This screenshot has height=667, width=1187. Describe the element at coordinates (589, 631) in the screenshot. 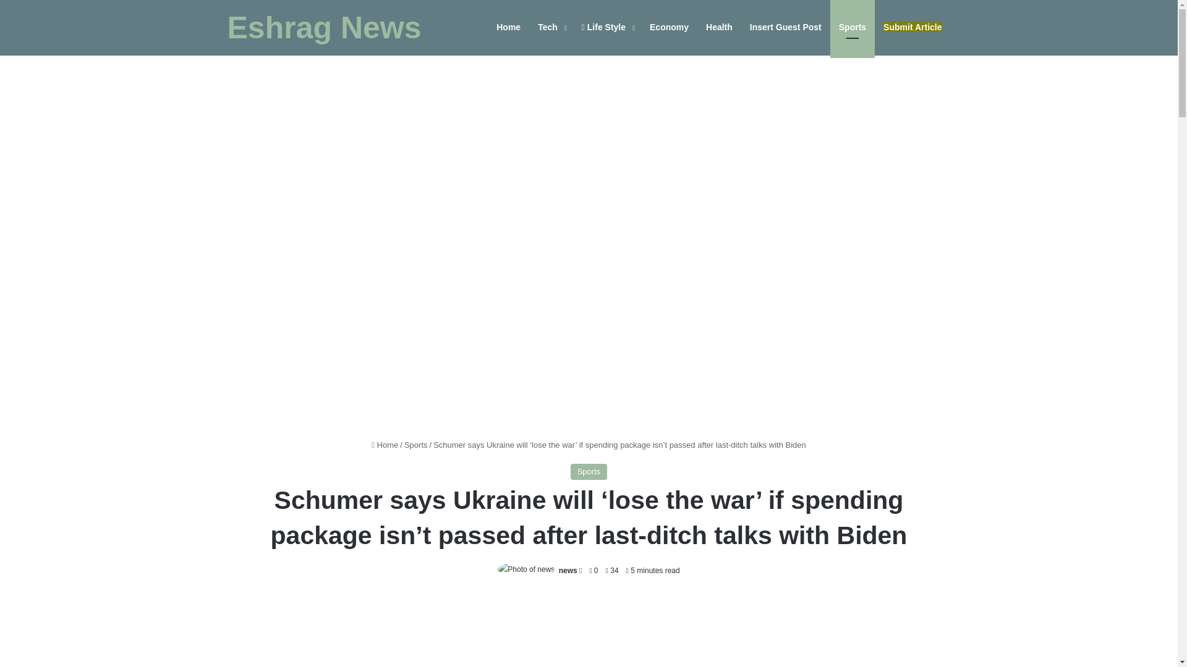

I see `Advertisement` at that location.